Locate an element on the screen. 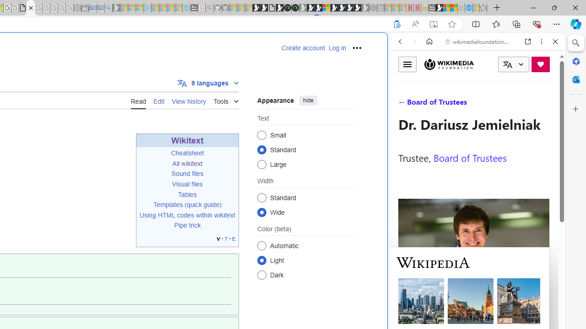 The height and width of the screenshot is (329, 586). Cheatsheet is located at coordinates (187, 154).